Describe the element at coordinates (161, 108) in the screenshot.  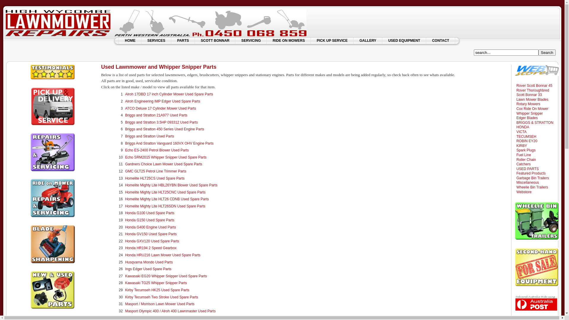
I see `ATCO Deluxe 17 Cylinder Mower Used Parts` at that location.